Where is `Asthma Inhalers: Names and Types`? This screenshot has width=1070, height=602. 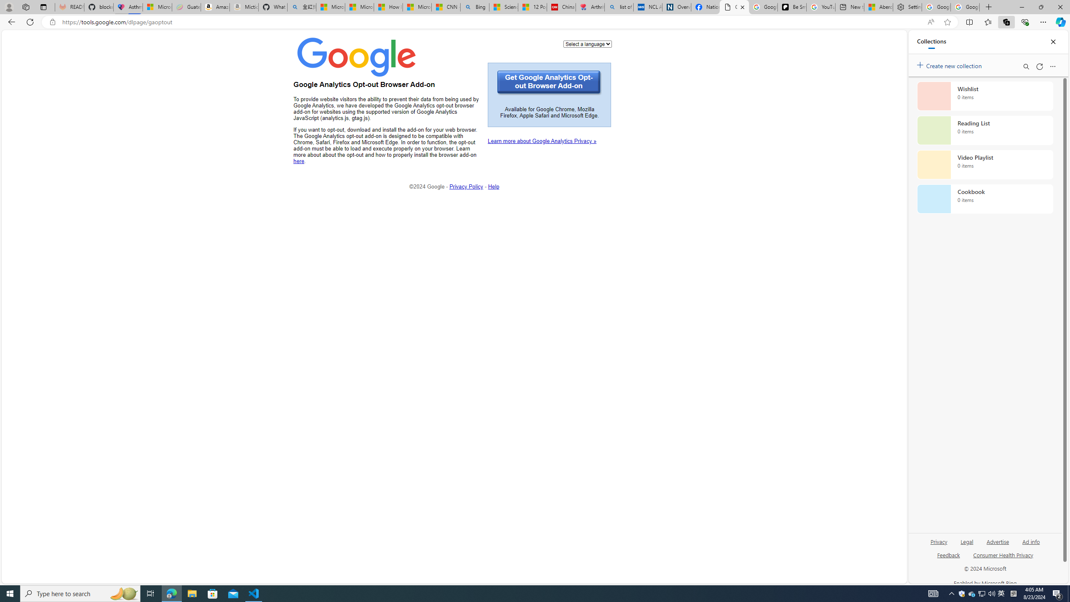
Asthma Inhalers: Names and Types is located at coordinates (128, 7).